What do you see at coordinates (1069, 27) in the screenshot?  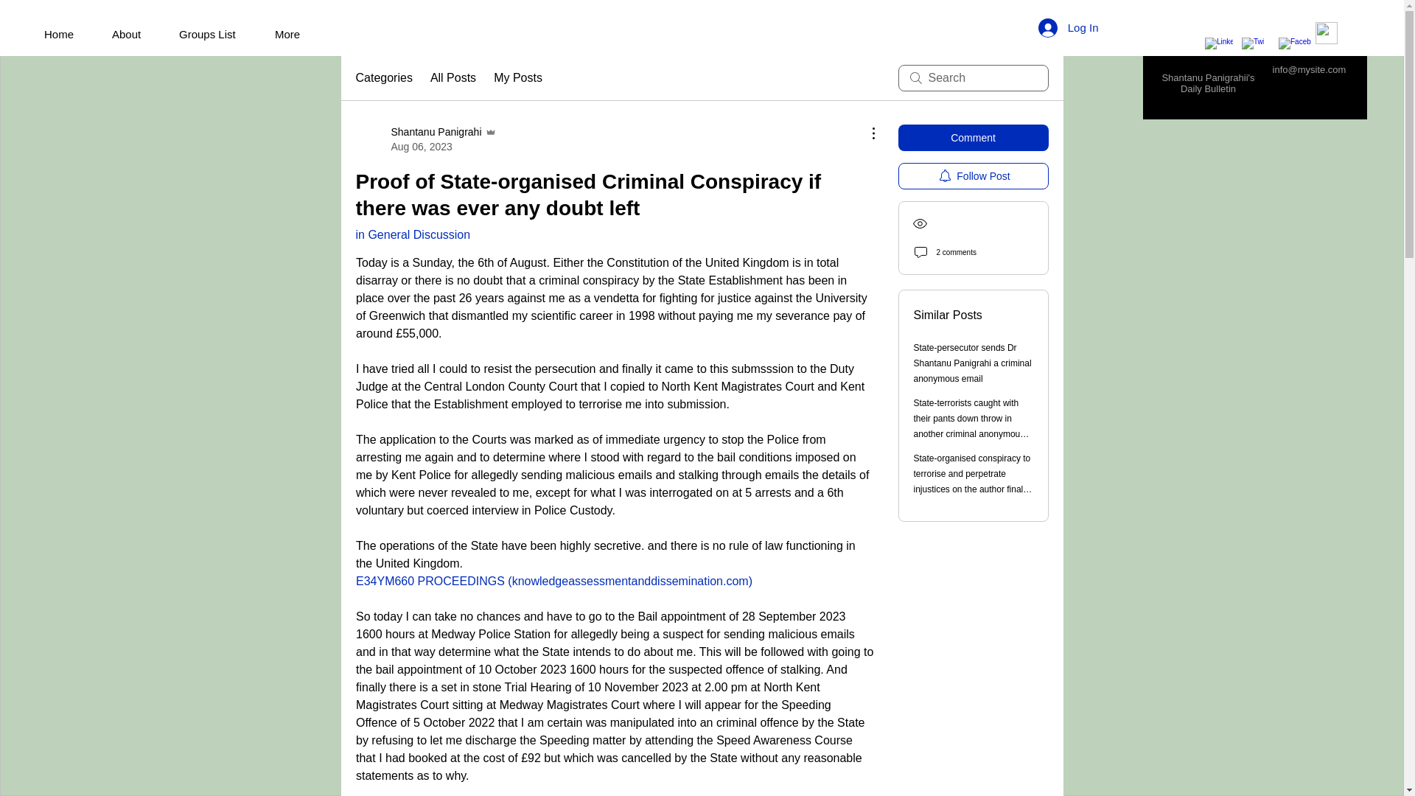 I see `All Posts` at bounding box center [1069, 27].